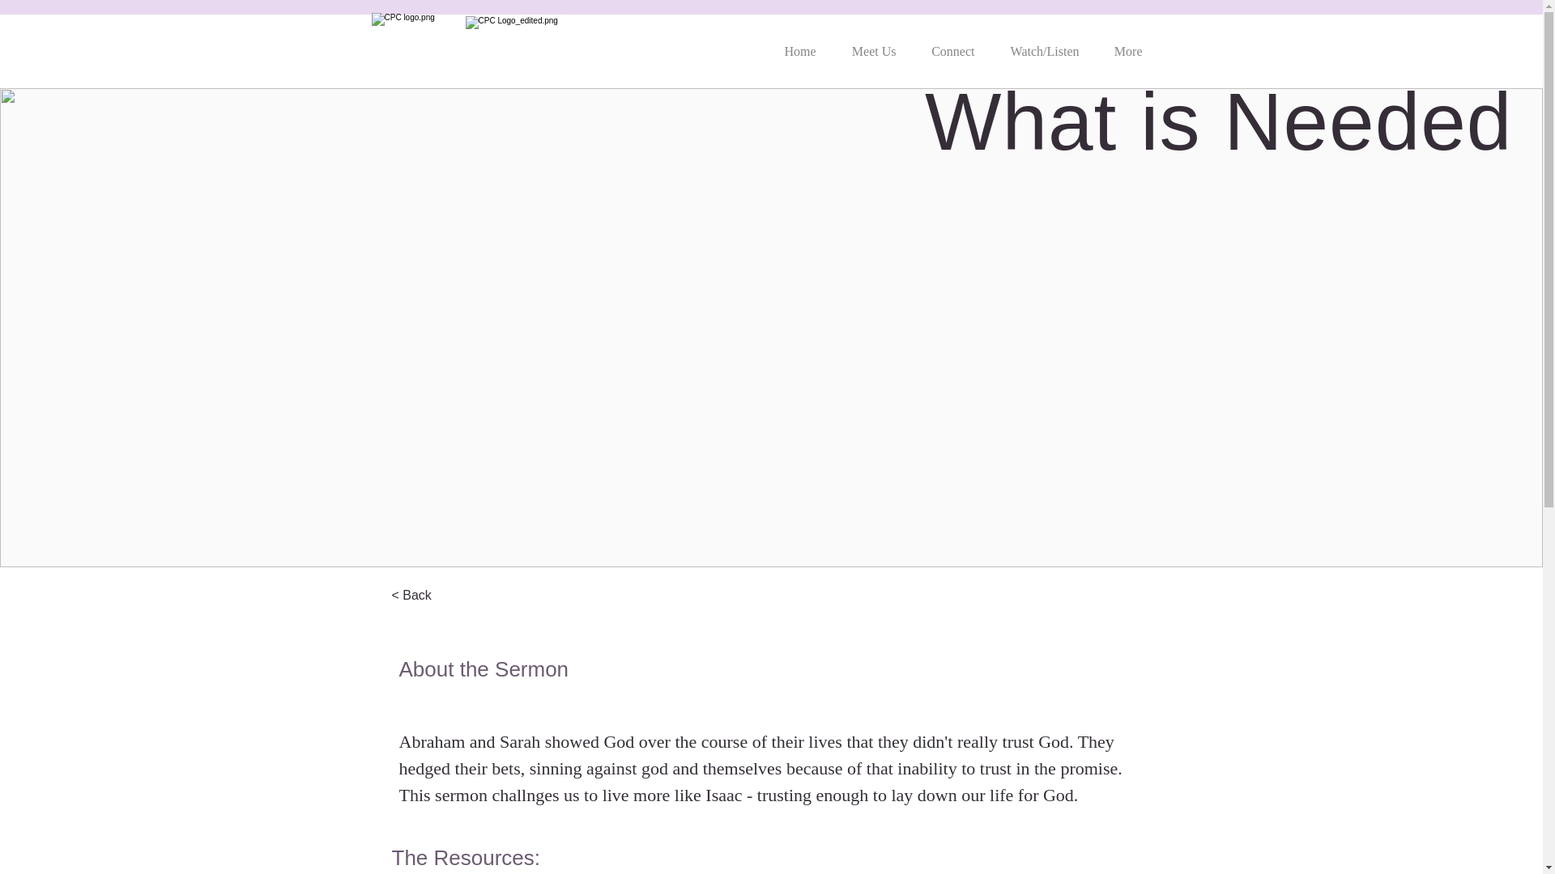 The width and height of the screenshot is (1555, 874). I want to click on Home, so click(797, 44).